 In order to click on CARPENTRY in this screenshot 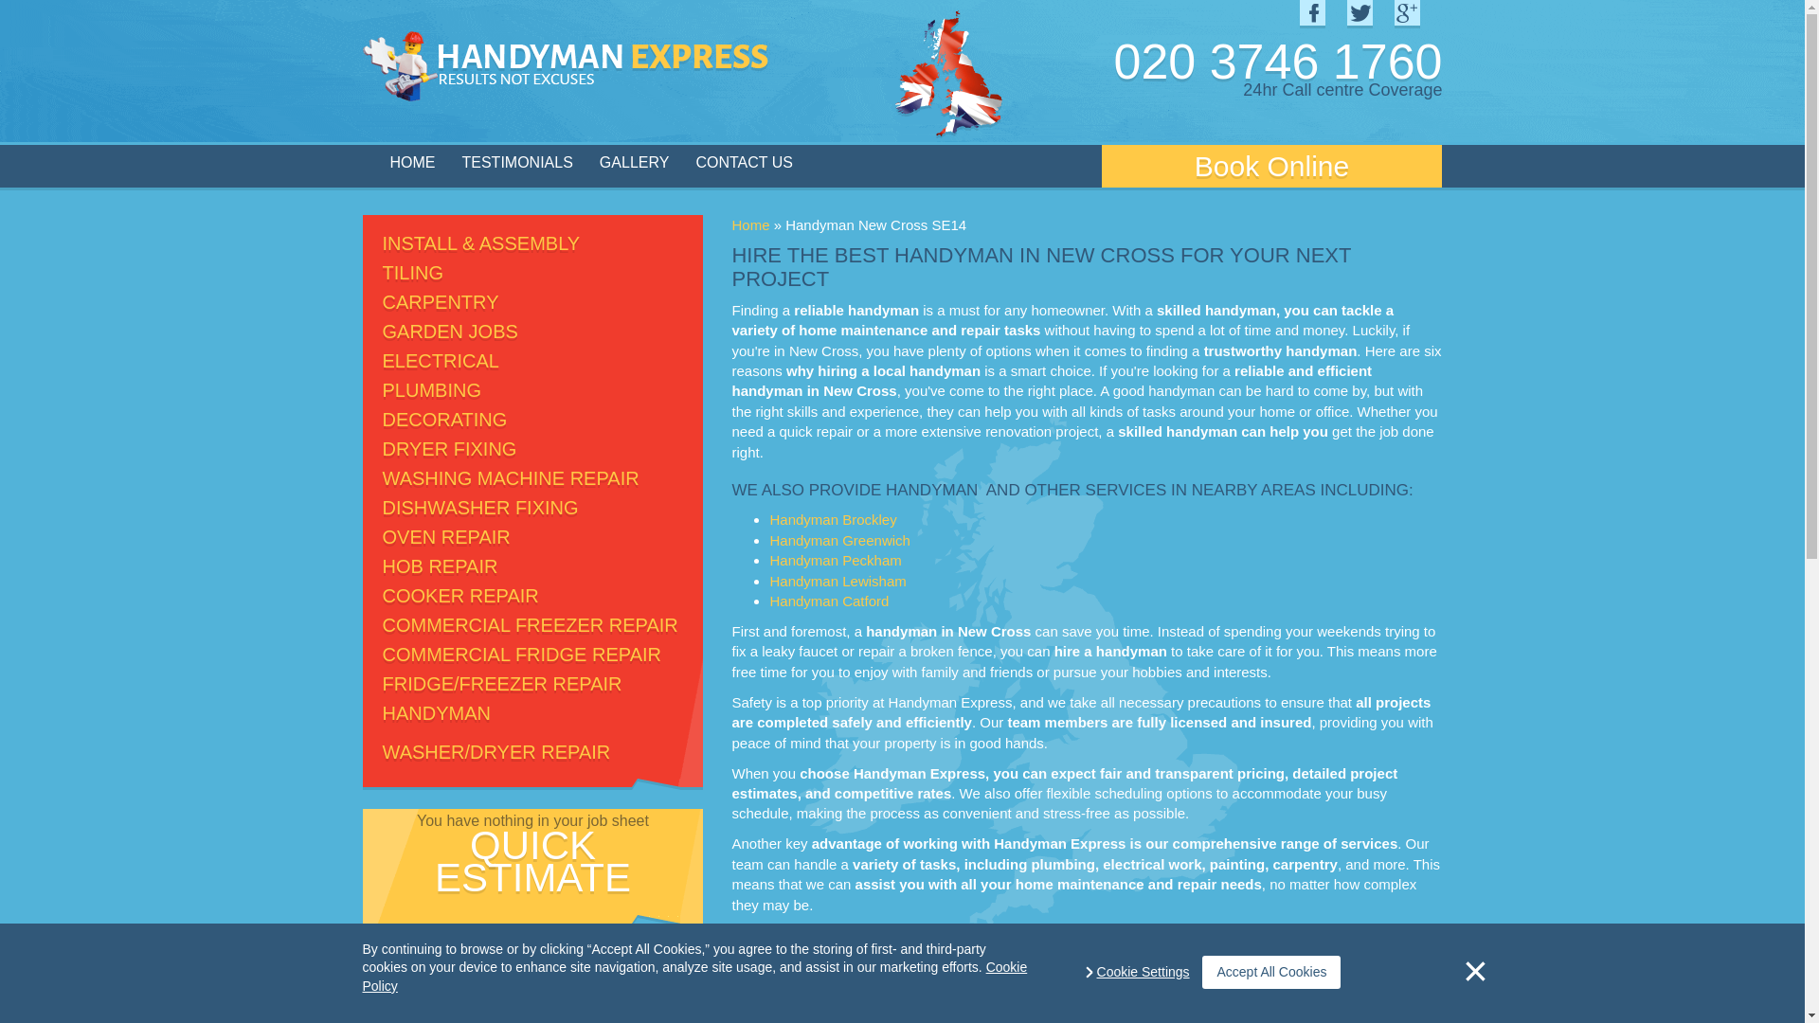, I will do `click(440, 301)`.